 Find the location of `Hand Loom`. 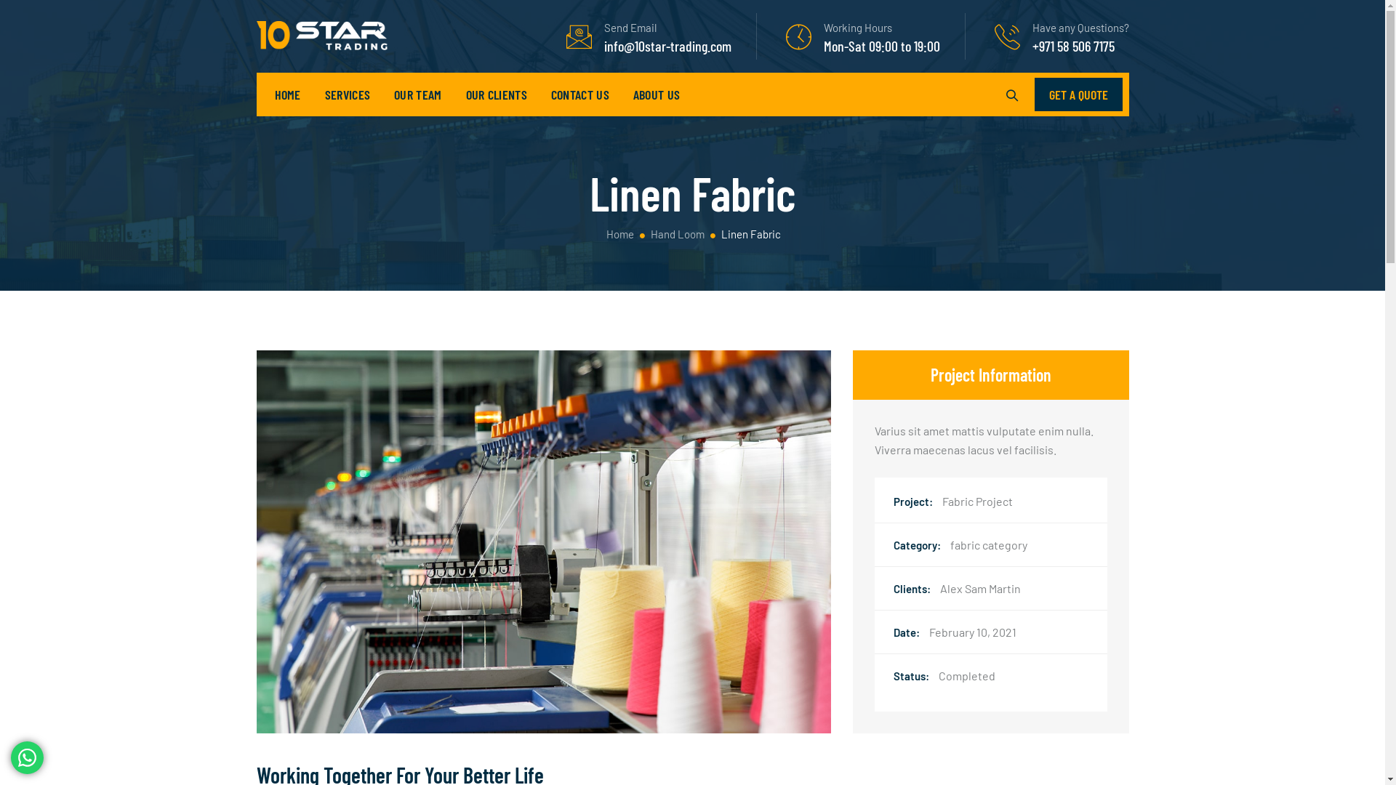

Hand Loom is located at coordinates (678, 234).